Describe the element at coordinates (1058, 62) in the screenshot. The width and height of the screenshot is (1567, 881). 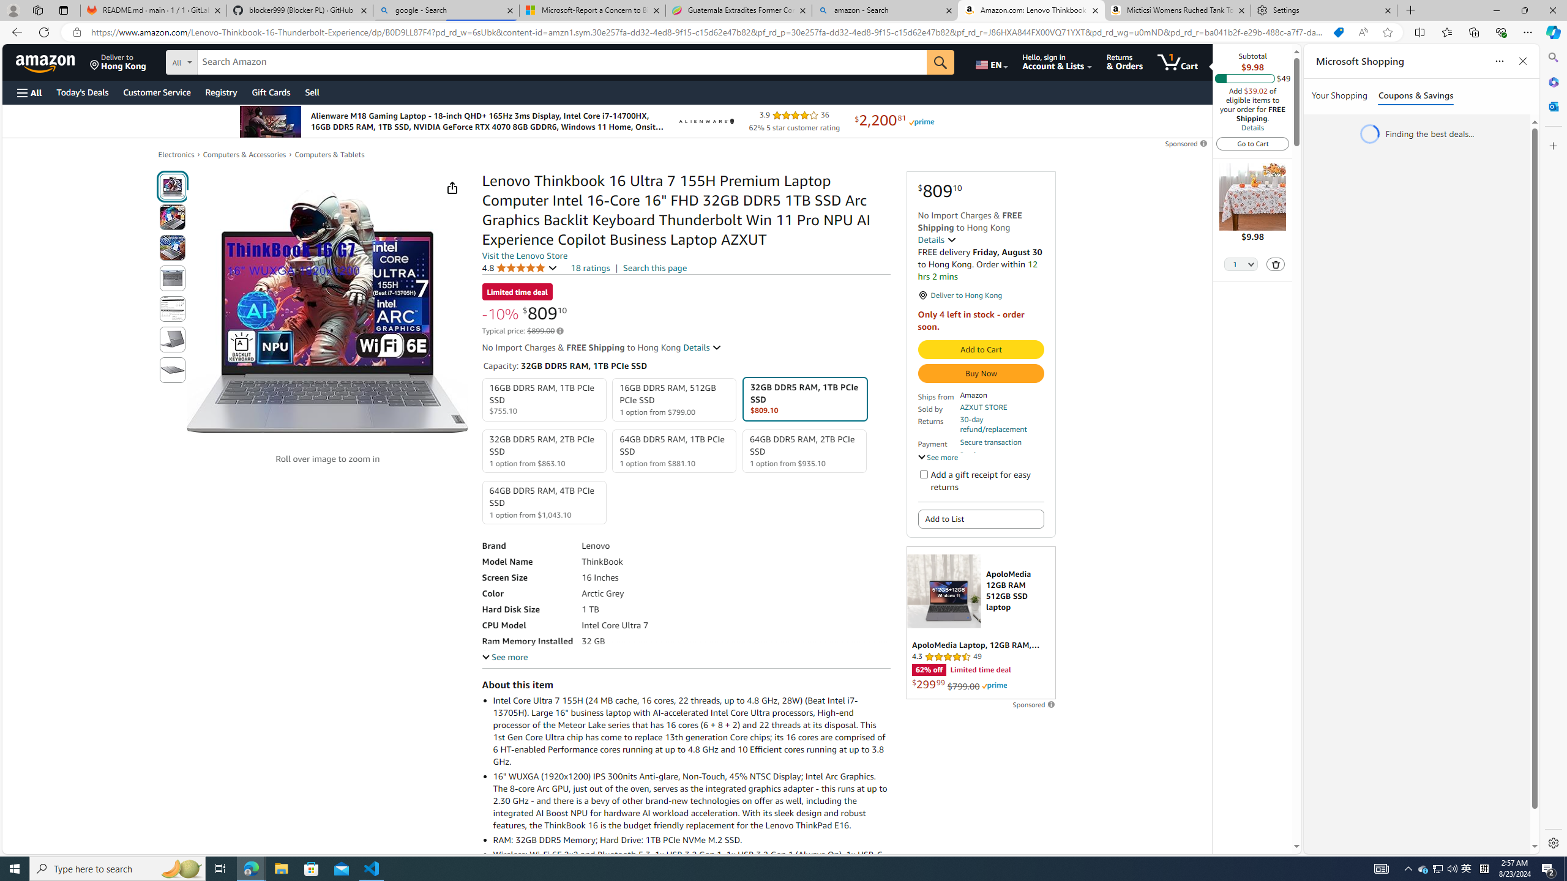
I see `Hello, sign in Account & Lists` at that location.